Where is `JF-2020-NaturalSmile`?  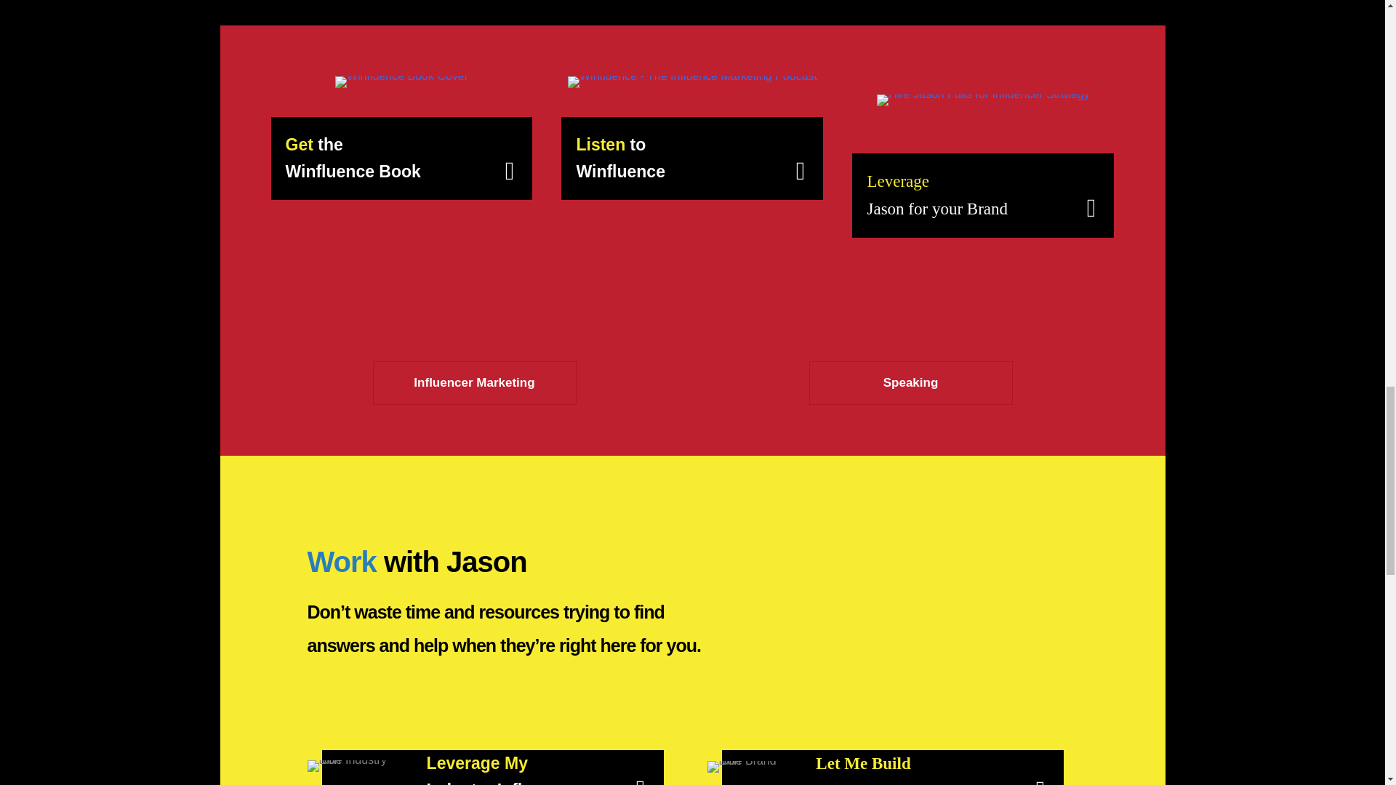
JF-2020-NaturalSmile is located at coordinates (983, 100).